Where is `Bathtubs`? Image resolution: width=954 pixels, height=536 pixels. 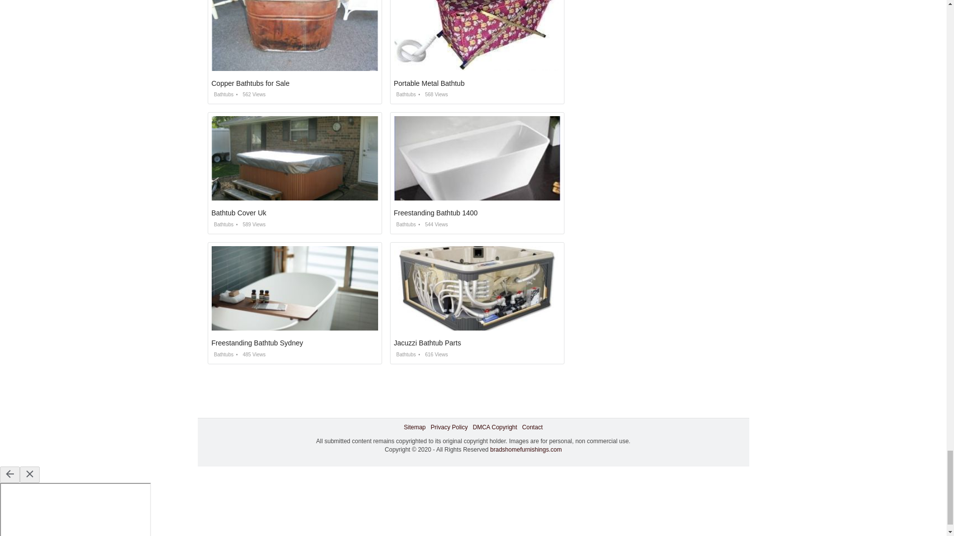 Bathtubs is located at coordinates (404, 94).